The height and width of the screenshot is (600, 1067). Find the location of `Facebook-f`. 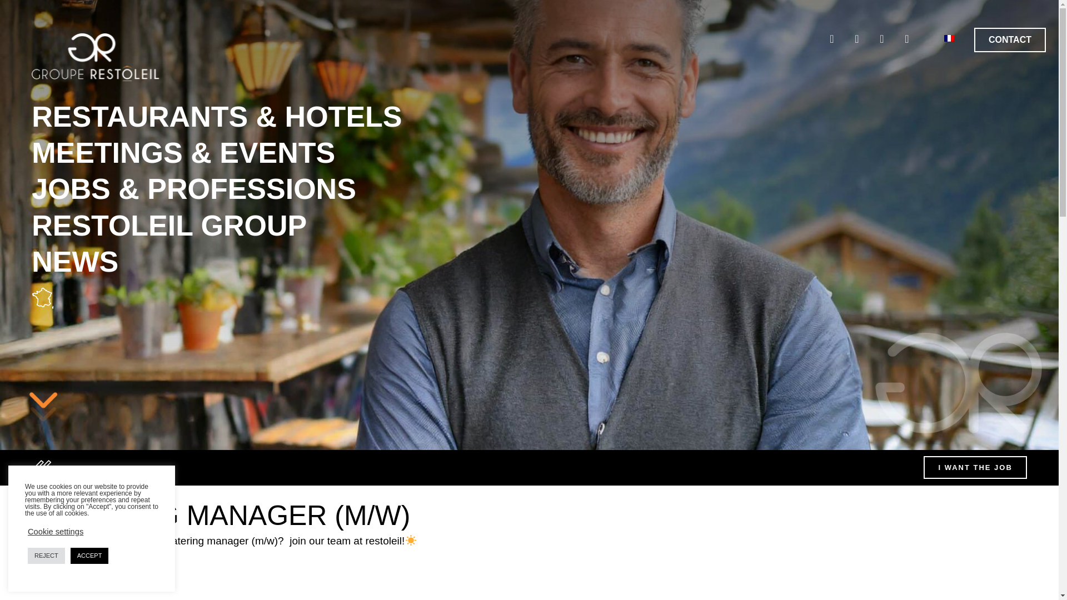

Facebook-f is located at coordinates (831, 38).